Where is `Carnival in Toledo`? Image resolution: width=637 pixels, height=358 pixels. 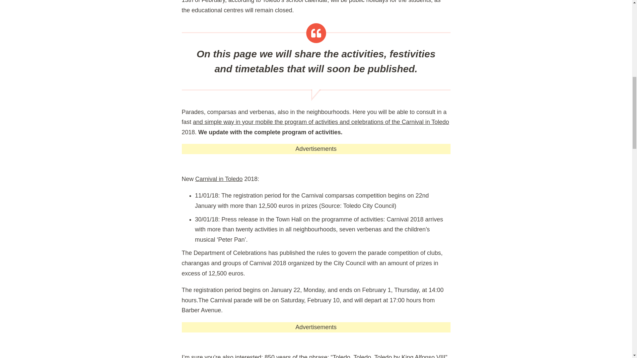 Carnival in Toledo is located at coordinates (219, 179).